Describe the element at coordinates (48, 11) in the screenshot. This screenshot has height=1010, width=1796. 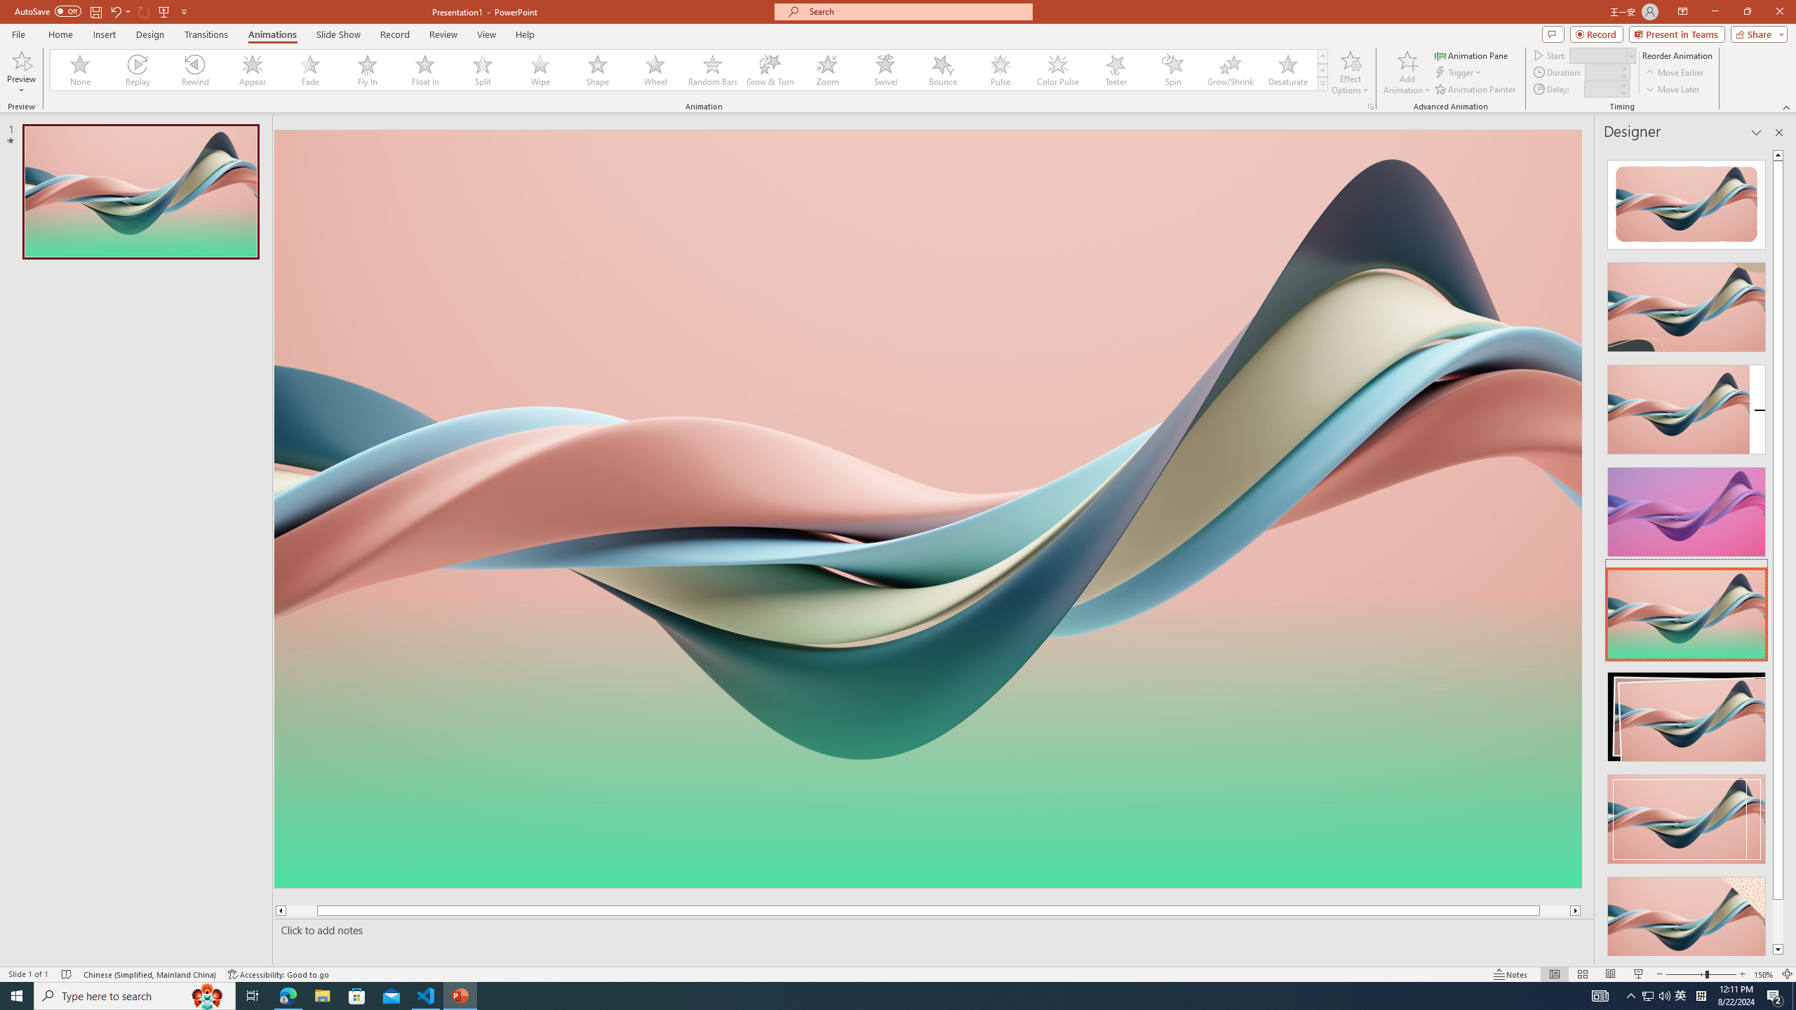
I see `AutoSave` at that location.